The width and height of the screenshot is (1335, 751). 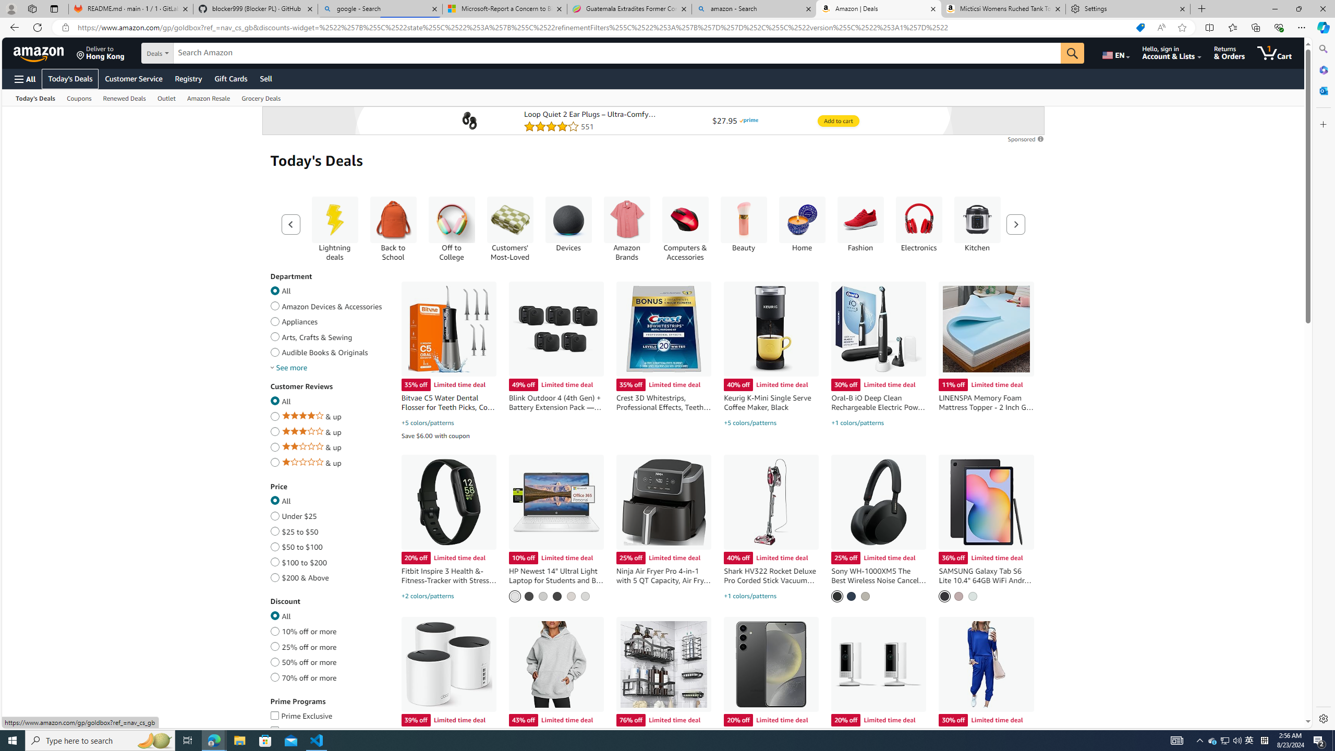 What do you see at coordinates (288, 368) in the screenshot?
I see `See more filter options` at bounding box center [288, 368].